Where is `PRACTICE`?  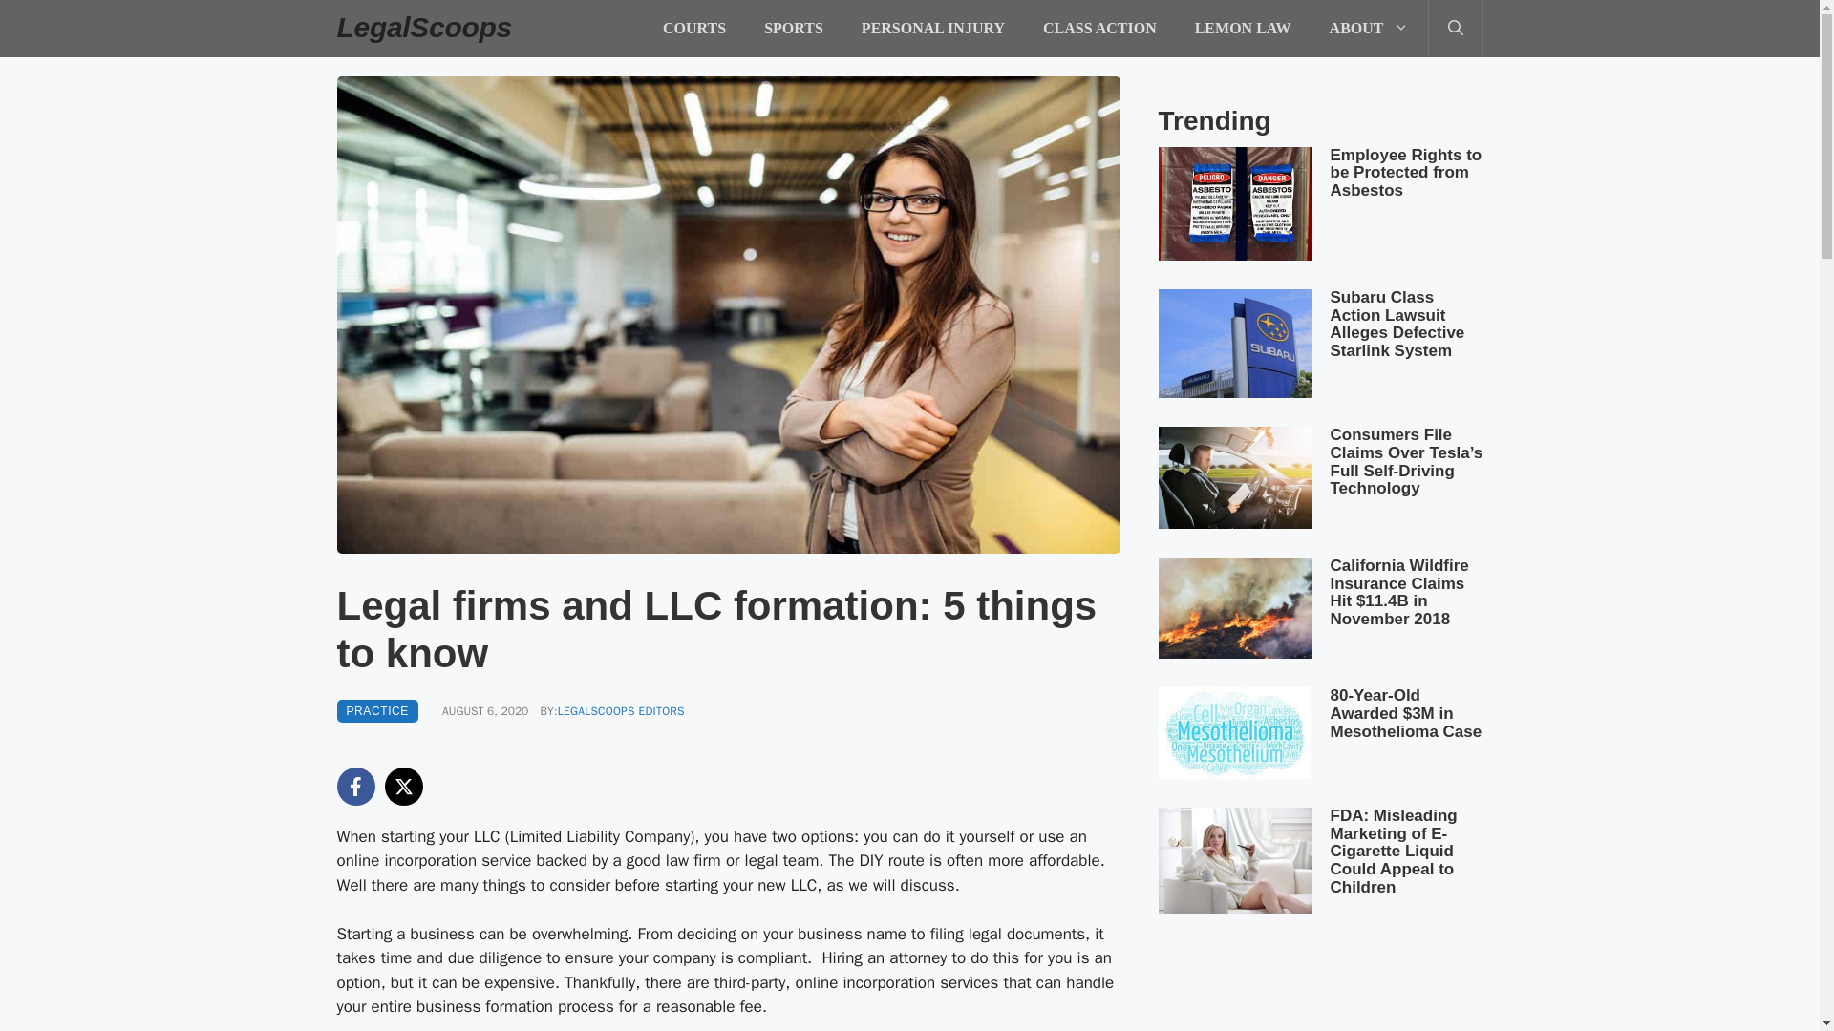
PRACTICE is located at coordinates (376, 711).